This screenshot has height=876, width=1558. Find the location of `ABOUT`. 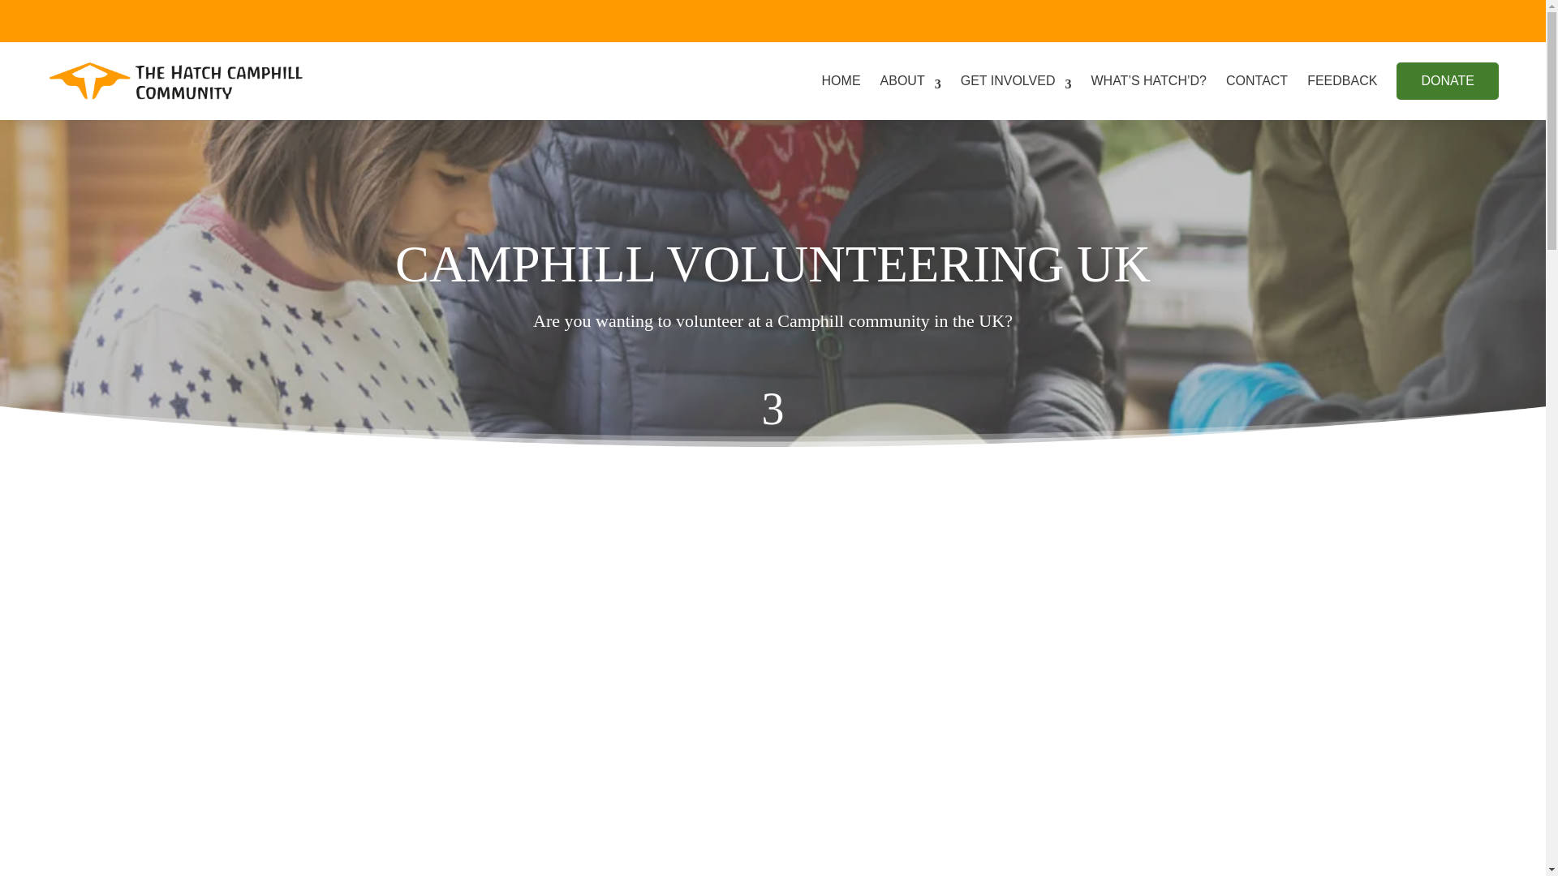

ABOUT is located at coordinates (910, 81).